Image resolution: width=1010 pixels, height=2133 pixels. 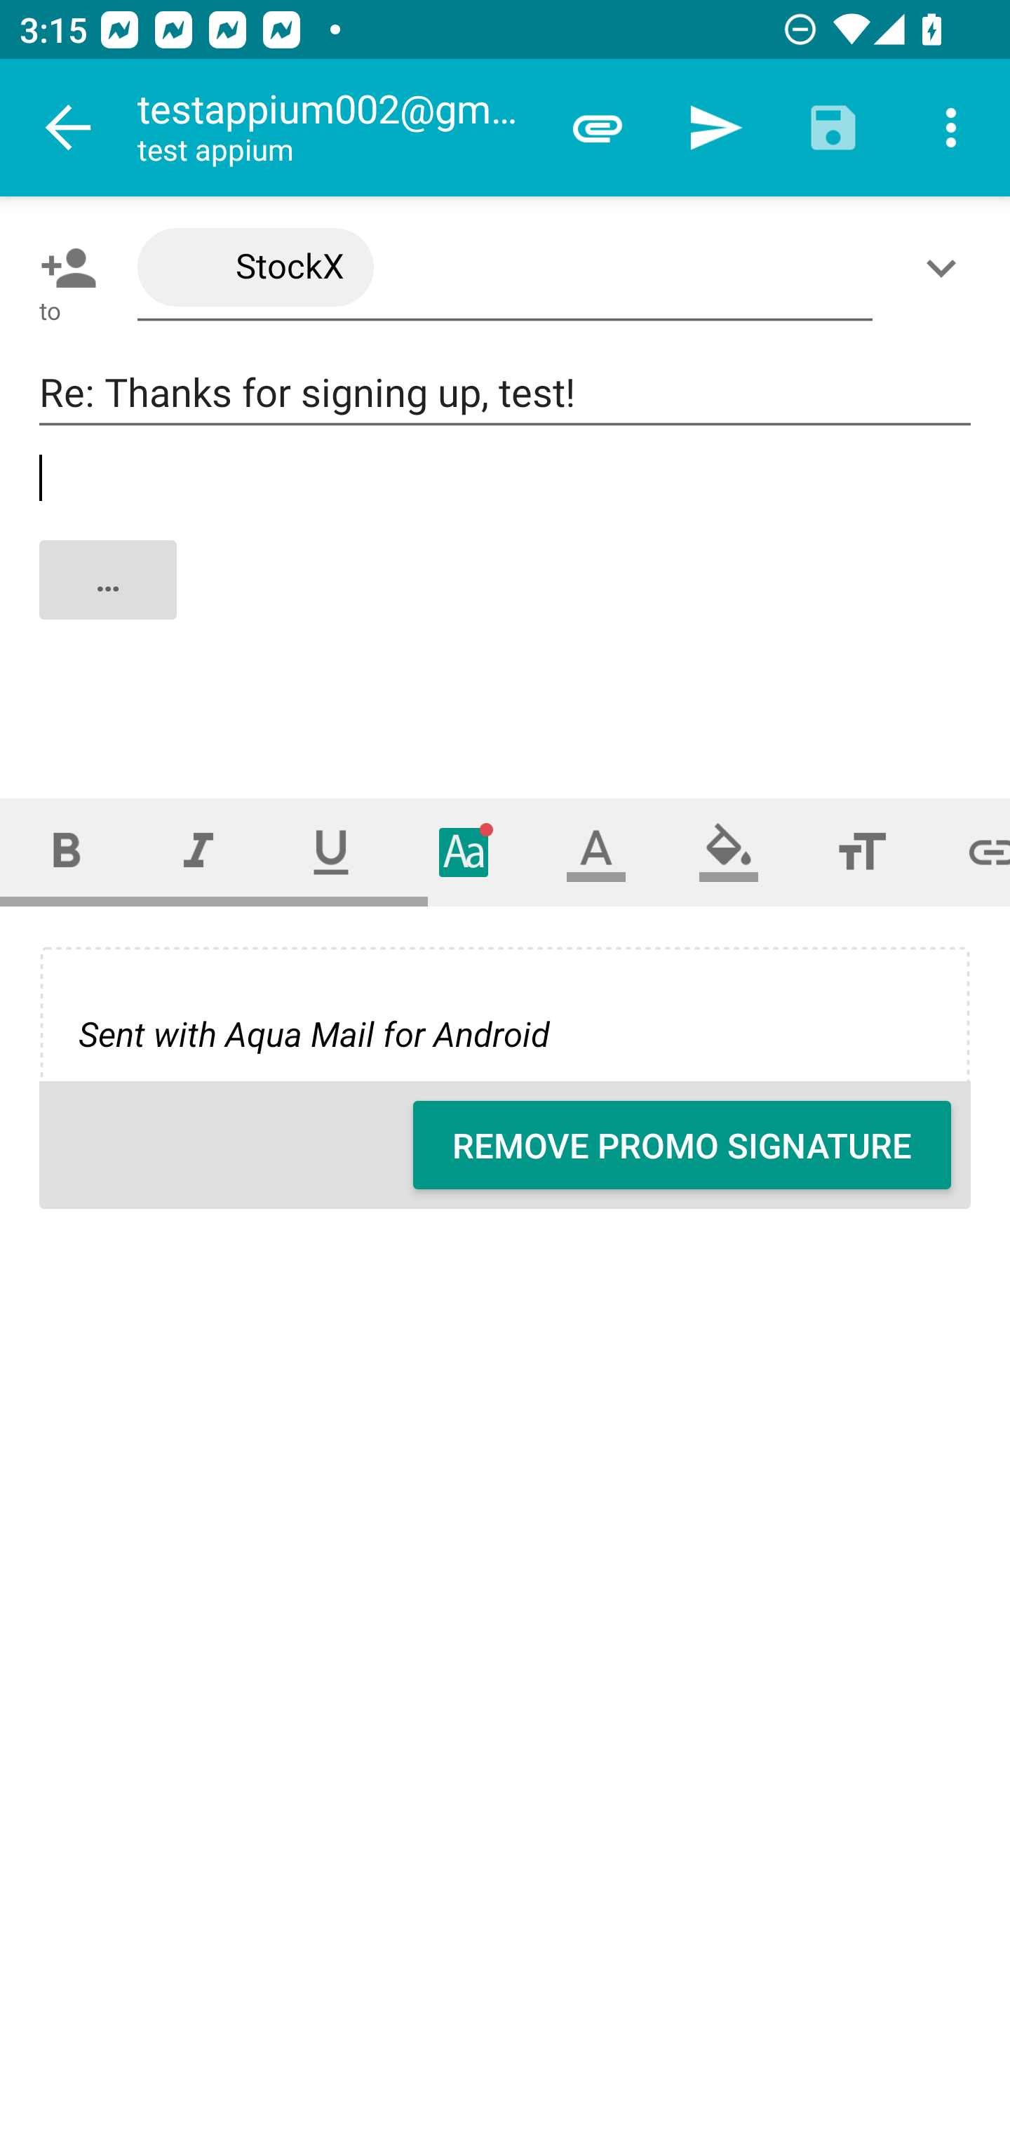 What do you see at coordinates (464, 852) in the screenshot?
I see `Typeface (font)` at bounding box center [464, 852].